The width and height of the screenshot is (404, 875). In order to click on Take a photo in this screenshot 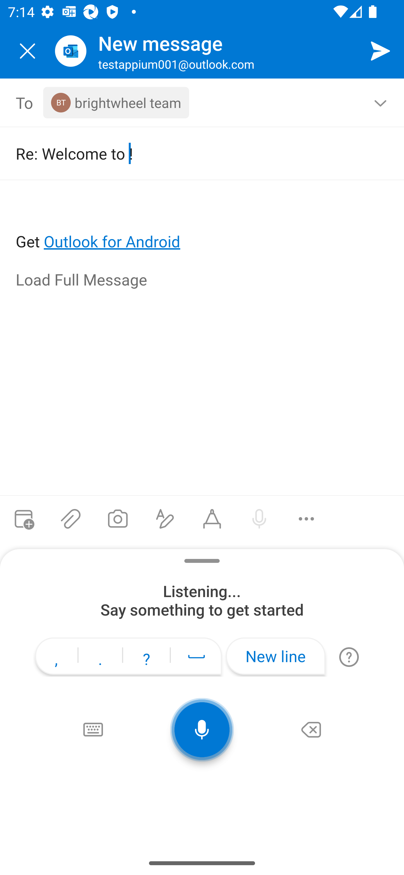, I will do `click(118, 519)`.